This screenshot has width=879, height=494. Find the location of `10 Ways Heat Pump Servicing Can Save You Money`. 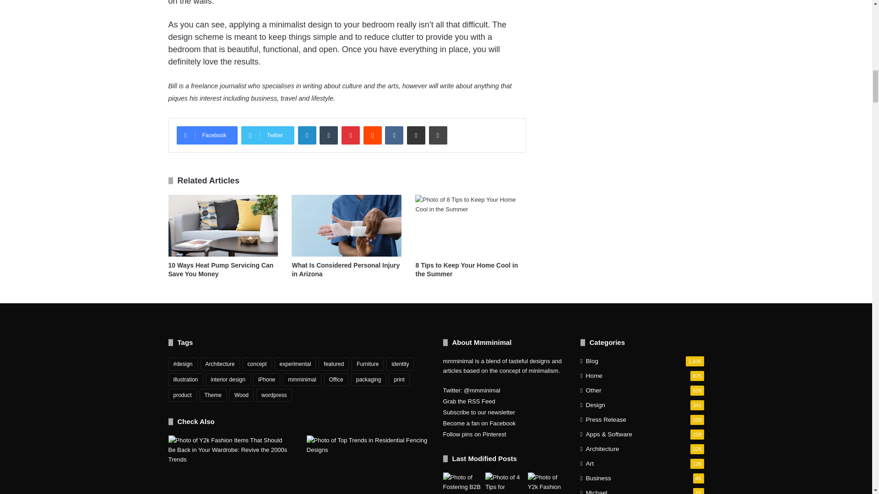

10 Ways Heat Pump Servicing Can Save You Money is located at coordinates (221, 269).